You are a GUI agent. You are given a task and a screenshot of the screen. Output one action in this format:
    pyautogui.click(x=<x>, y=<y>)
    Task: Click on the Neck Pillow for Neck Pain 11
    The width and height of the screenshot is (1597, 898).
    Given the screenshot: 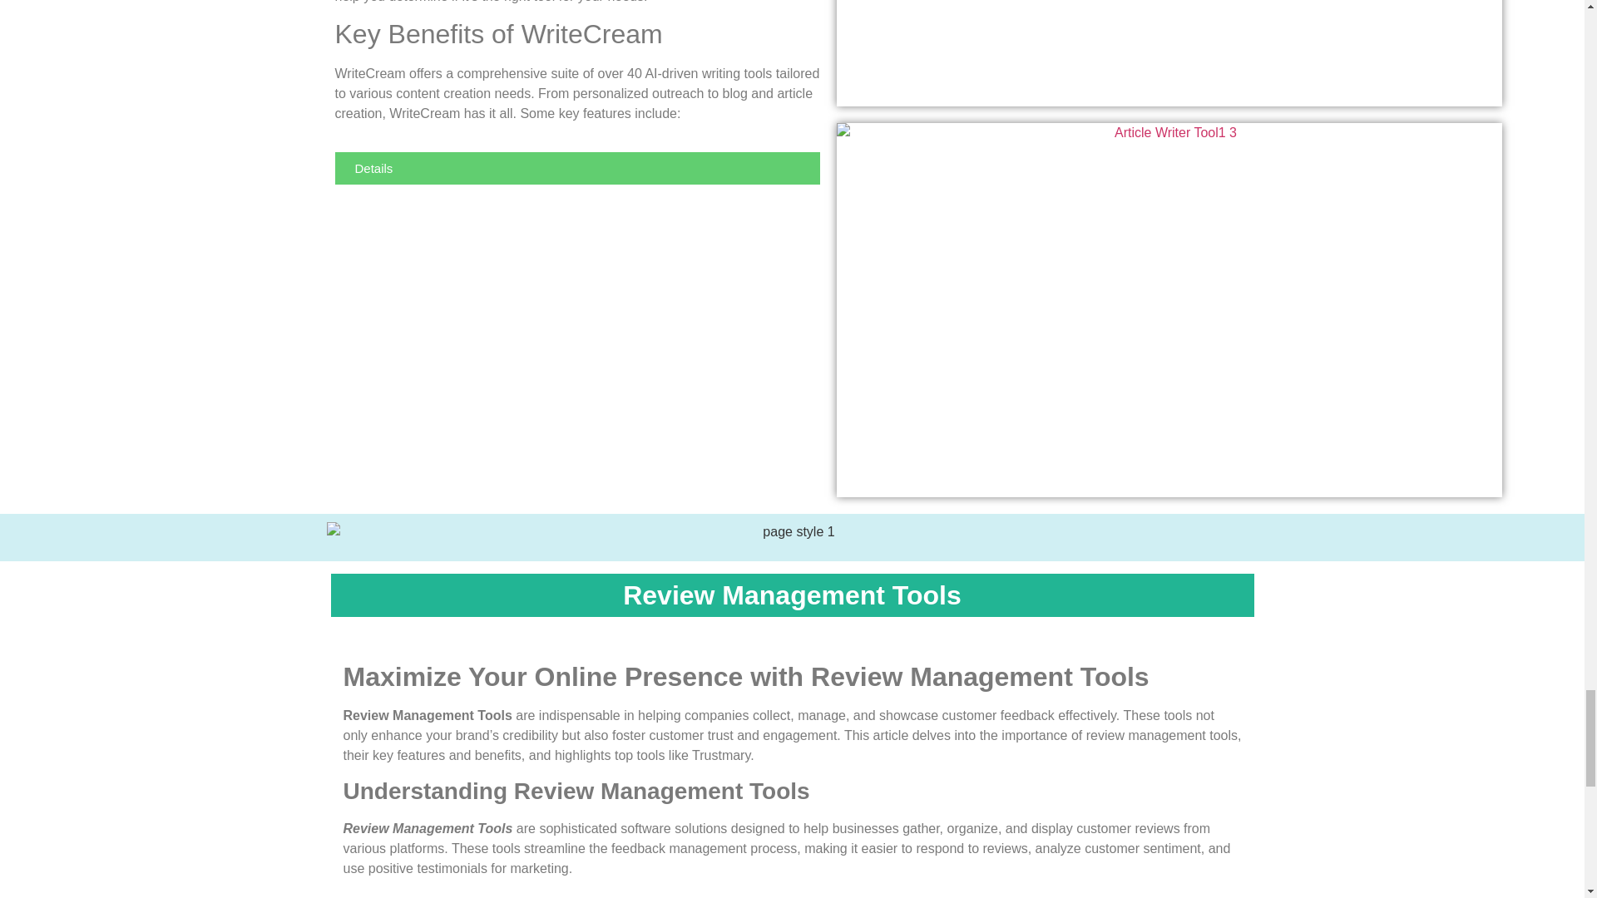 What is the action you would take?
    pyautogui.click(x=1169, y=53)
    